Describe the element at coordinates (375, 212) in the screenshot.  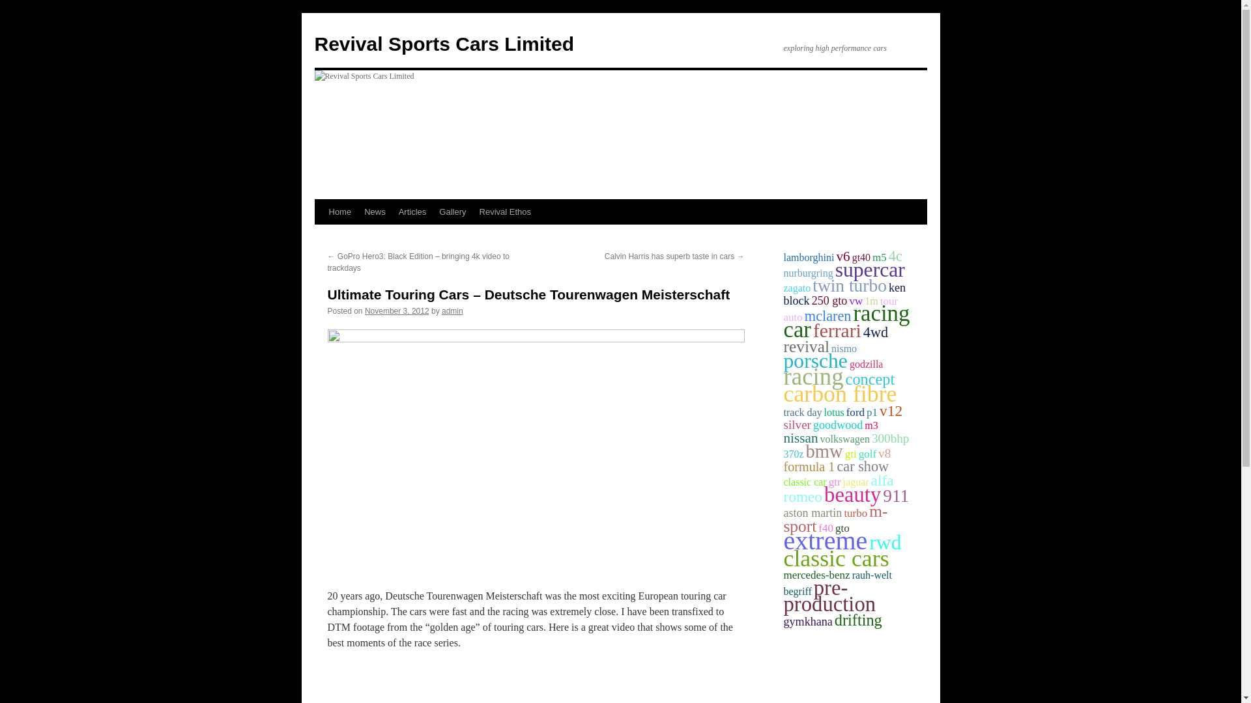
I see `News` at that location.